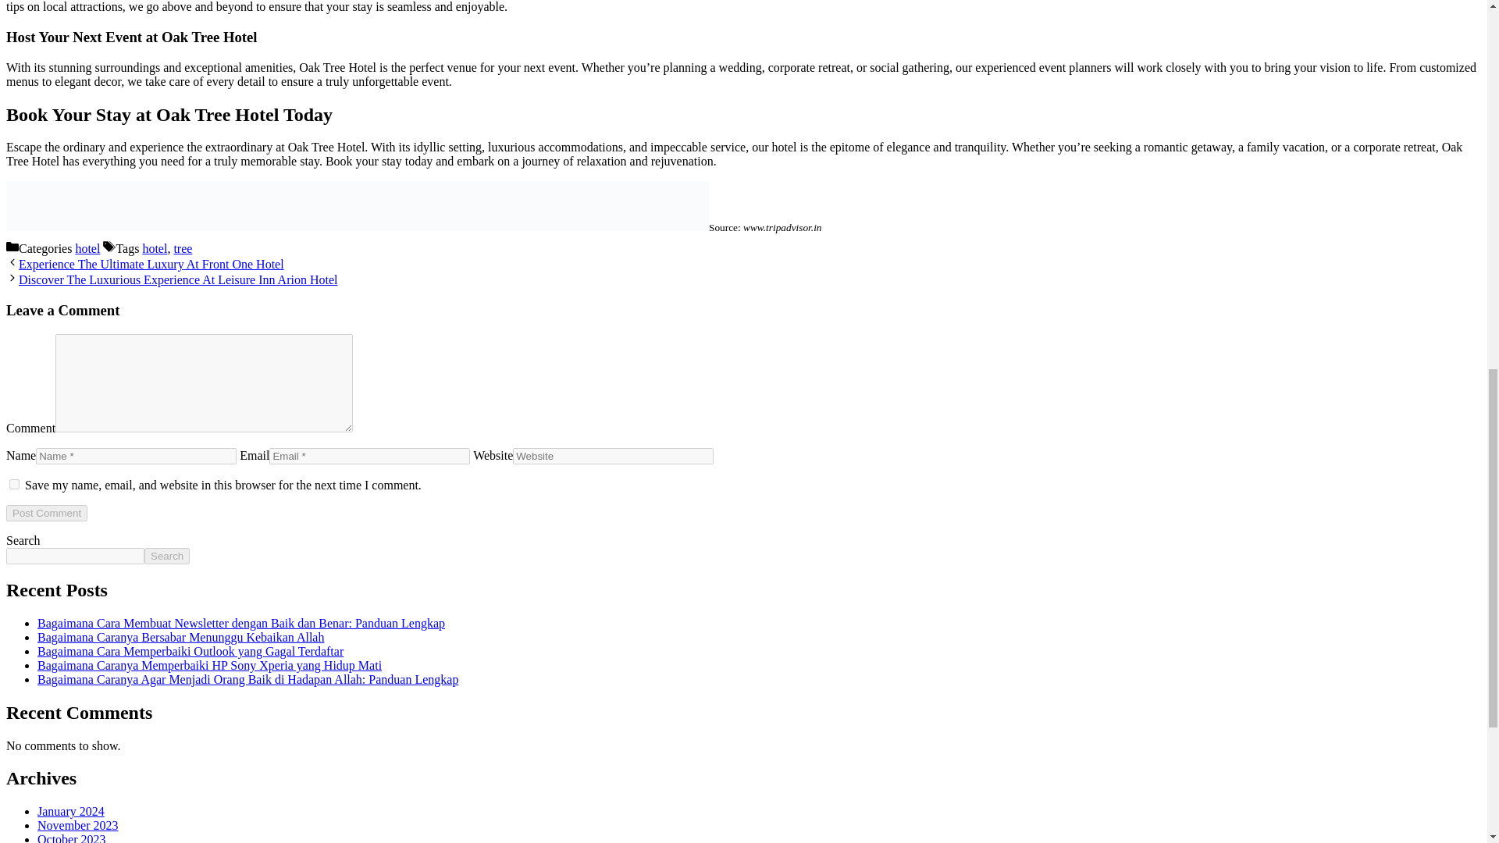  I want to click on yes, so click(14, 484).